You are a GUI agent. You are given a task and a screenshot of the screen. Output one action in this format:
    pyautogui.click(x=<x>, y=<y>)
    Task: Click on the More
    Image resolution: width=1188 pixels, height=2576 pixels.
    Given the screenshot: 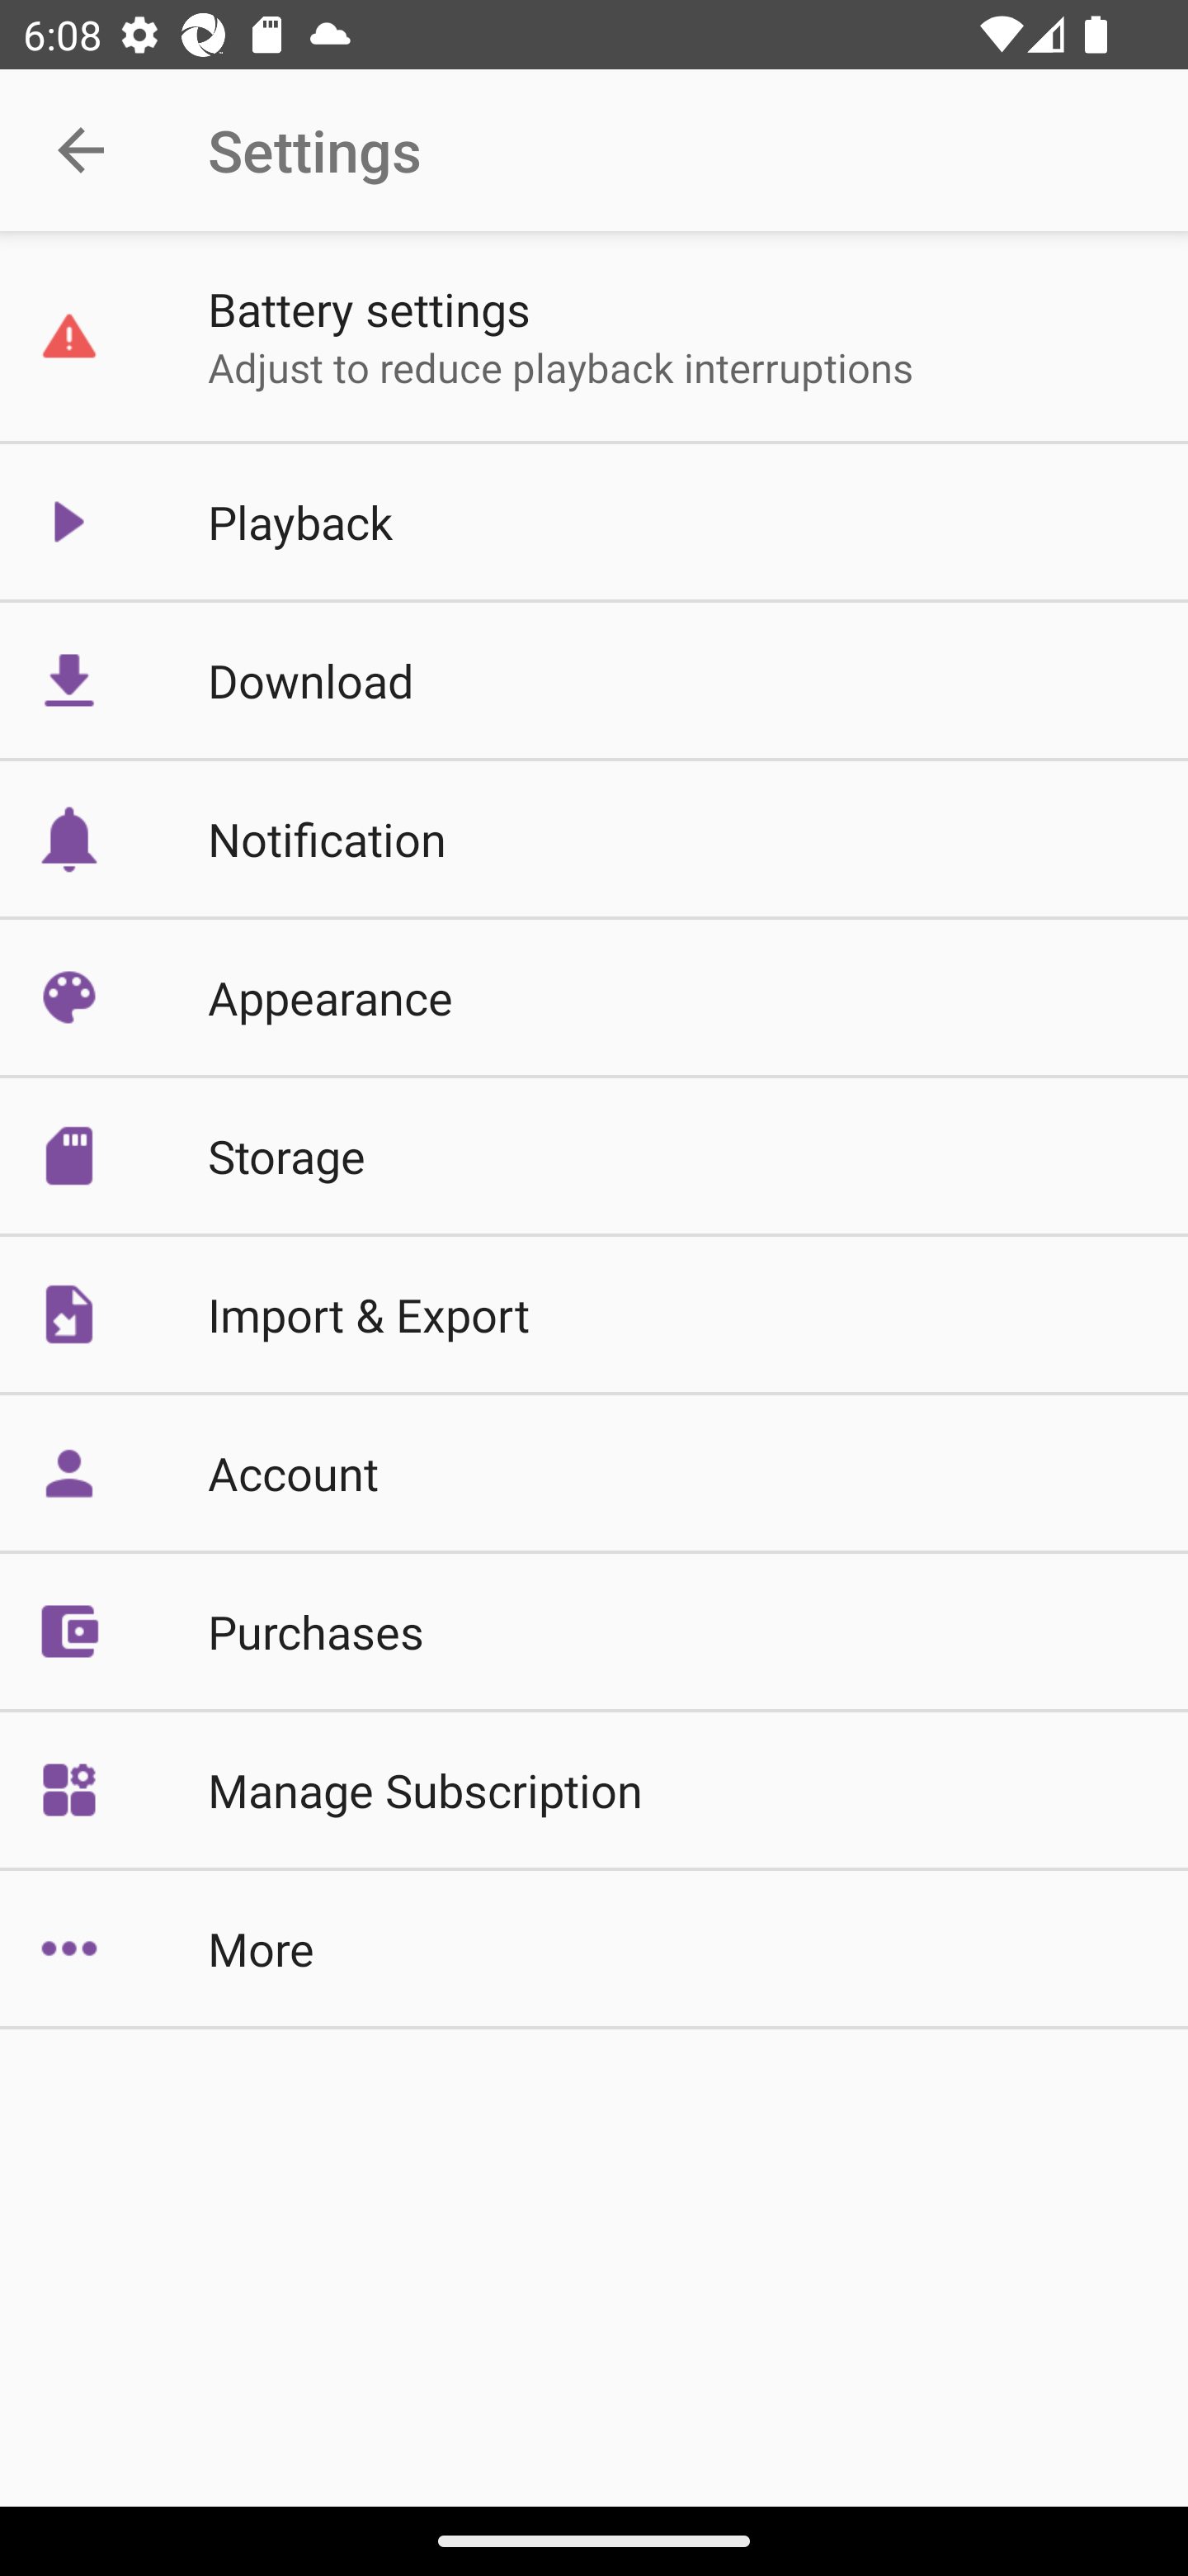 What is the action you would take?
    pyautogui.click(x=594, y=1949)
    